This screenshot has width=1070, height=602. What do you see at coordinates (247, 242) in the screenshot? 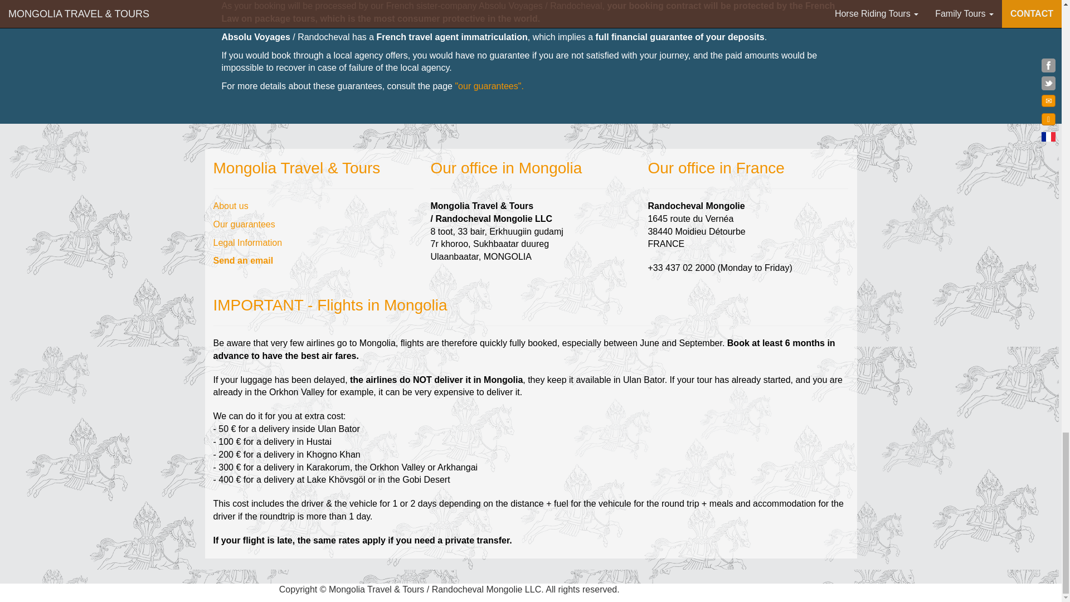
I see `Legal Information` at bounding box center [247, 242].